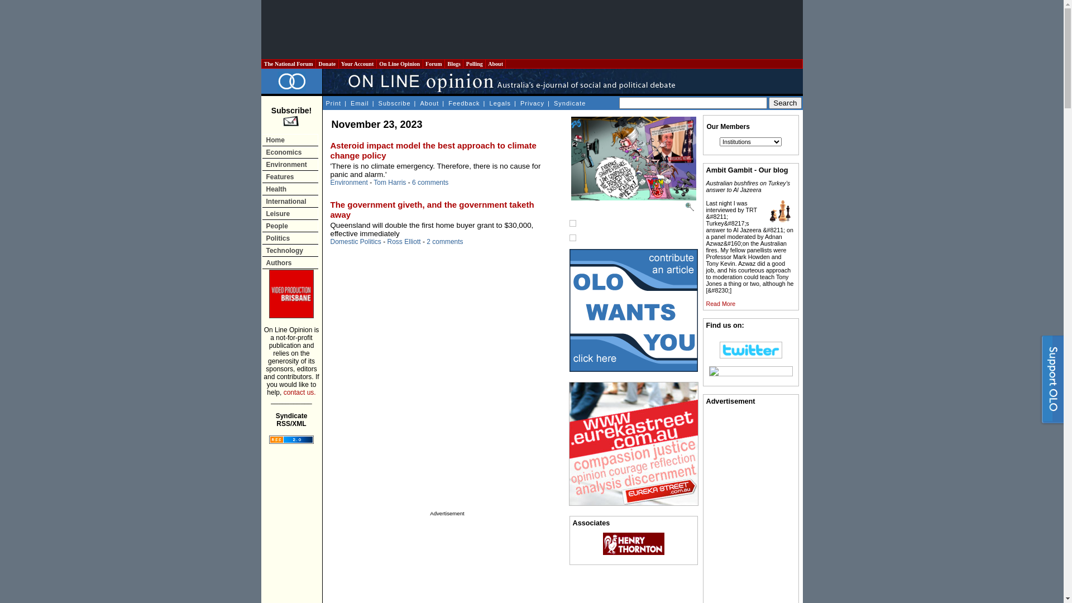 This screenshot has width=1072, height=603. Describe the element at coordinates (291, 117) in the screenshot. I see `Subscribe!` at that location.